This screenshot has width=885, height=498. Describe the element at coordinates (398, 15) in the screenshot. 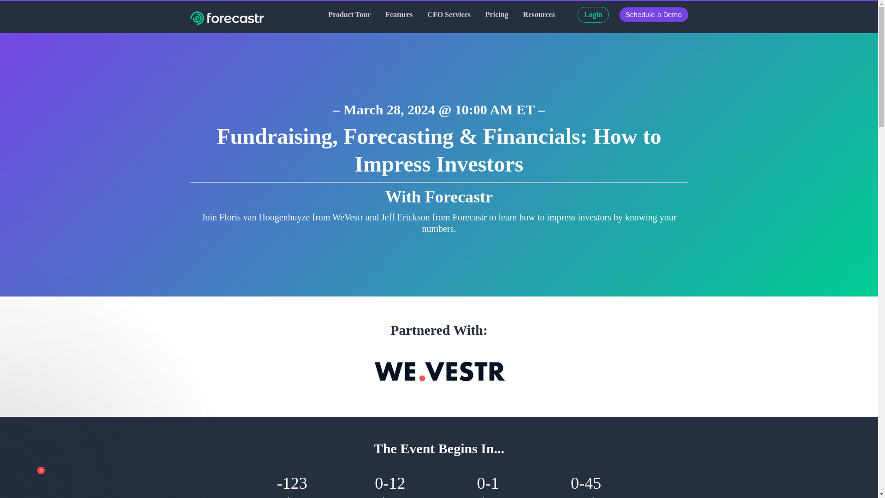

I see `Features` at that location.